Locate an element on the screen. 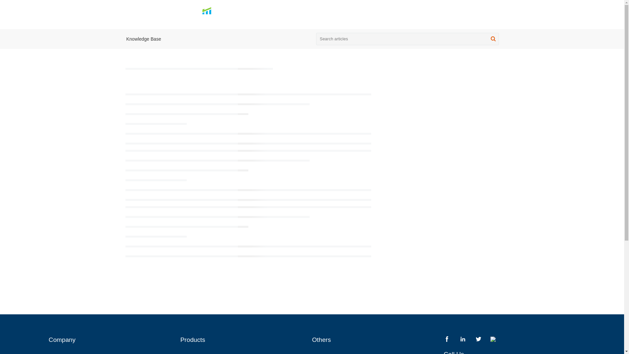  Knowledge Base is located at coordinates (143, 39).